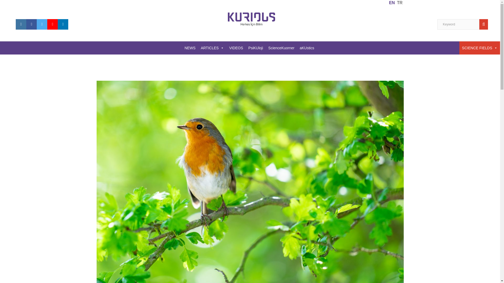  What do you see at coordinates (42, 24) in the screenshot?
I see `Twitter` at bounding box center [42, 24].